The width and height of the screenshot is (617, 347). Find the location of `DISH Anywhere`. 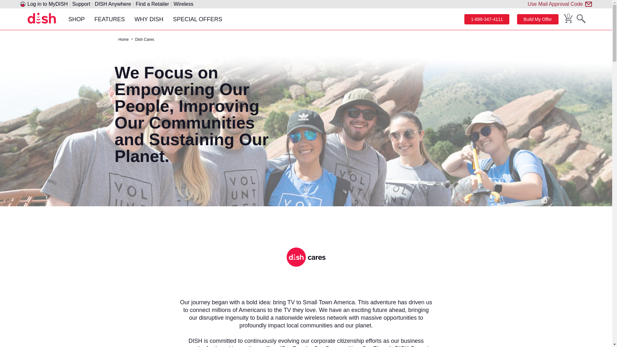

DISH Anywhere is located at coordinates (113, 4).